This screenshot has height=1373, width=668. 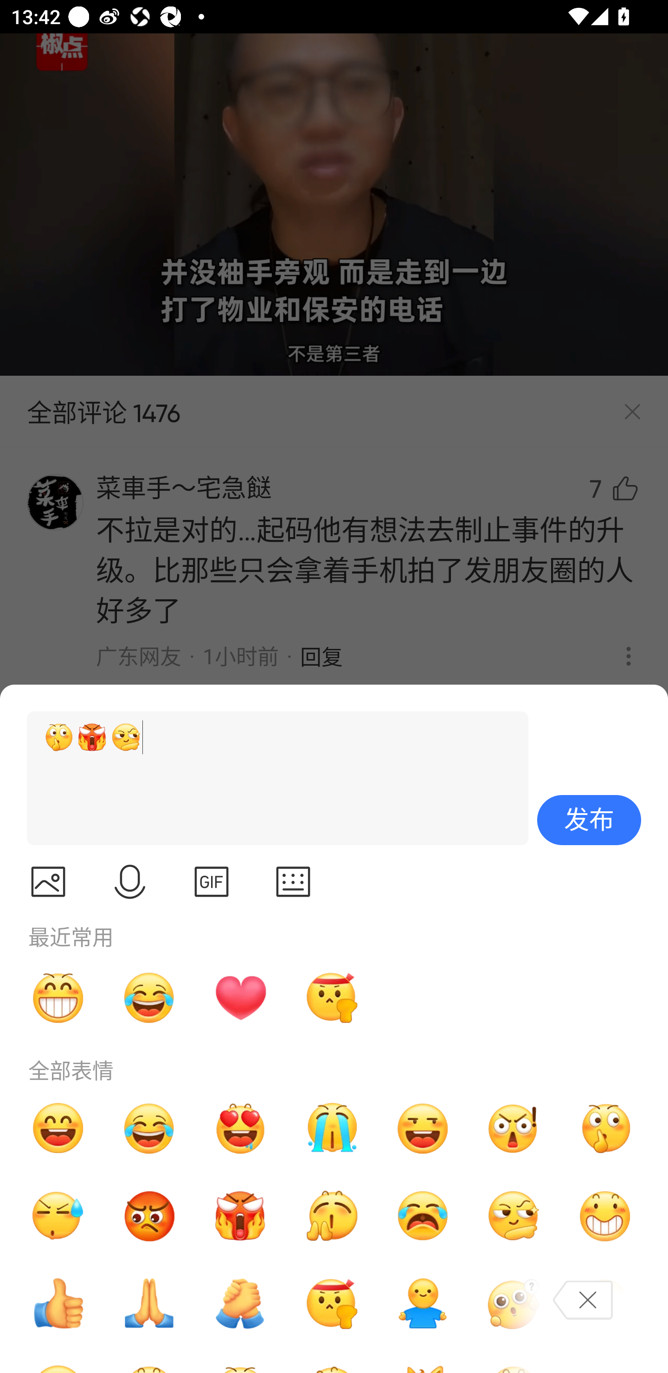 What do you see at coordinates (589, 820) in the screenshot?
I see `发布` at bounding box center [589, 820].